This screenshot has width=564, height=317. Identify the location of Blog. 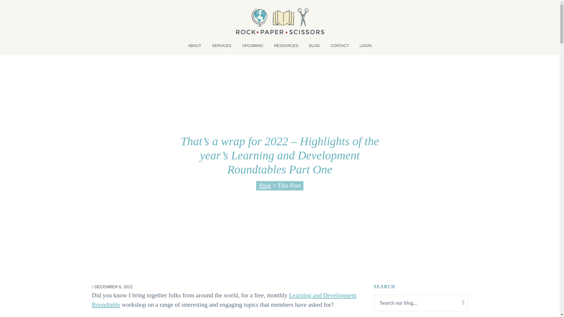
(265, 185).